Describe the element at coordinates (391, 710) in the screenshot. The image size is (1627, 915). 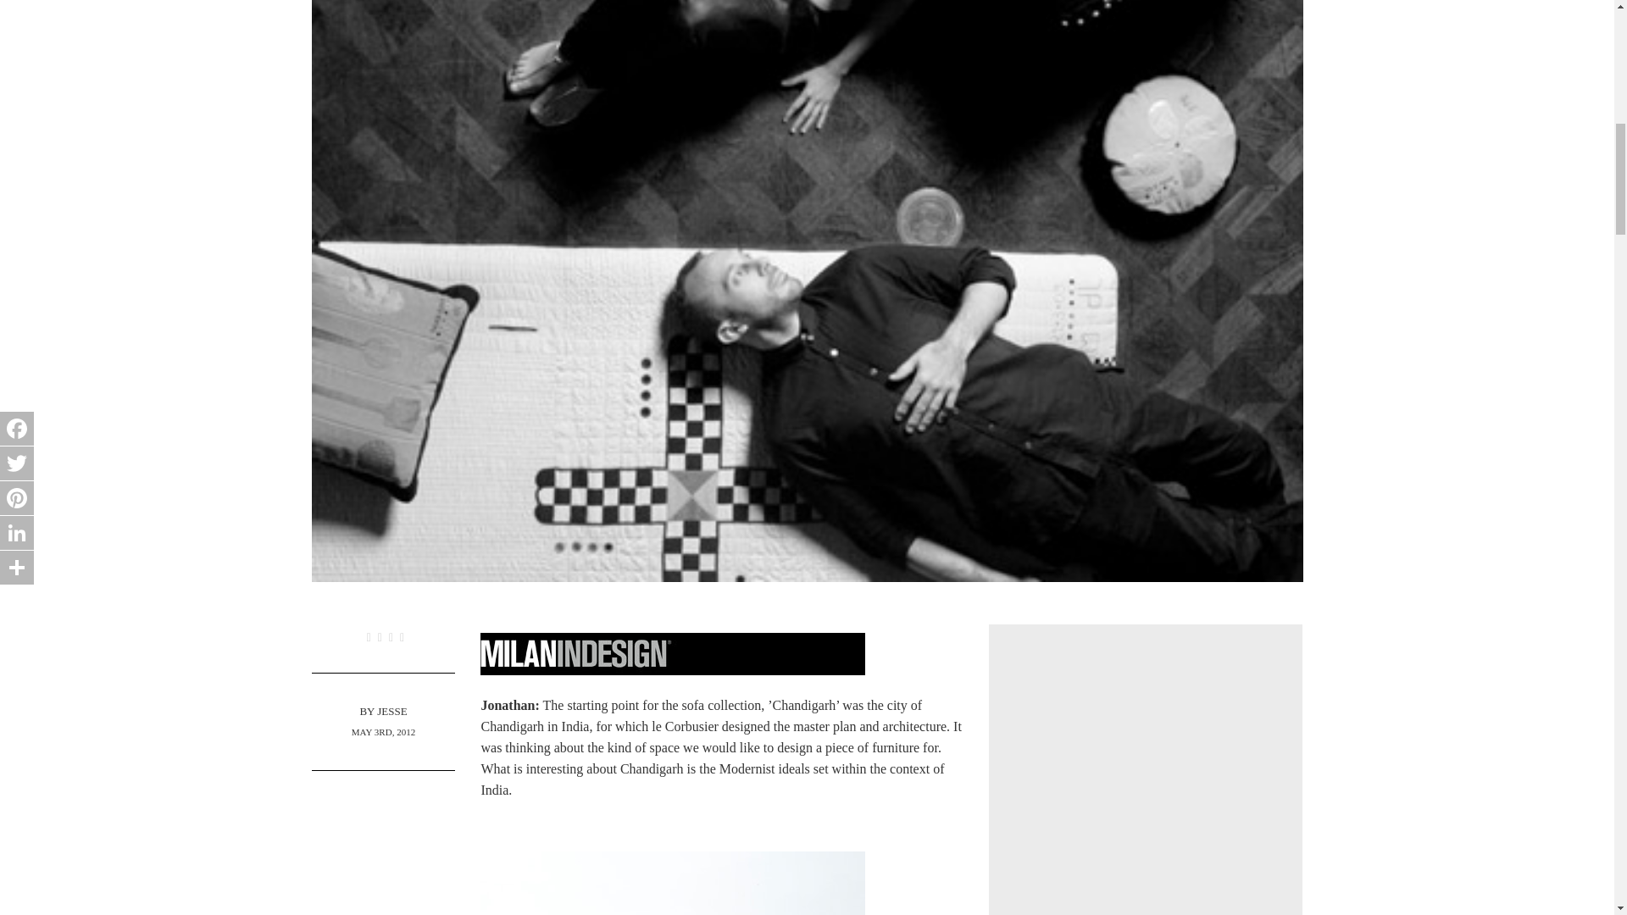
I see `Posts by jesse` at that location.